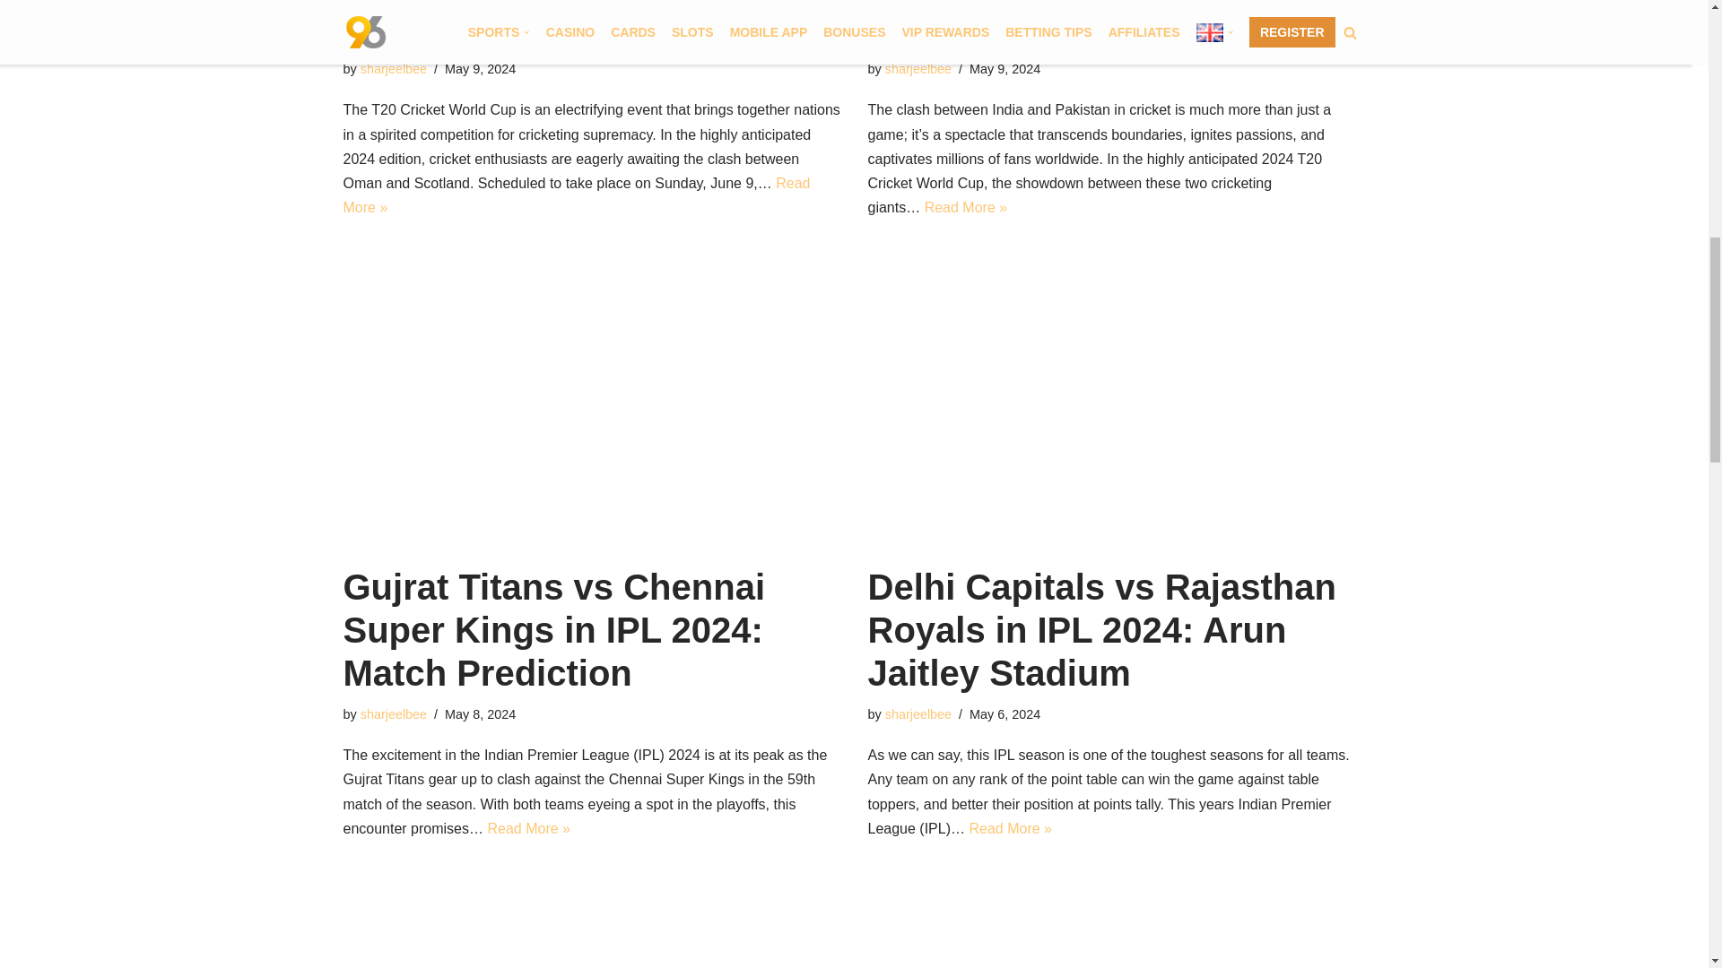 This screenshot has width=1722, height=968. What do you see at coordinates (918, 69) in the screenshot?
I see `Posts by sharjeelbee` at bounding box center [918, 69].